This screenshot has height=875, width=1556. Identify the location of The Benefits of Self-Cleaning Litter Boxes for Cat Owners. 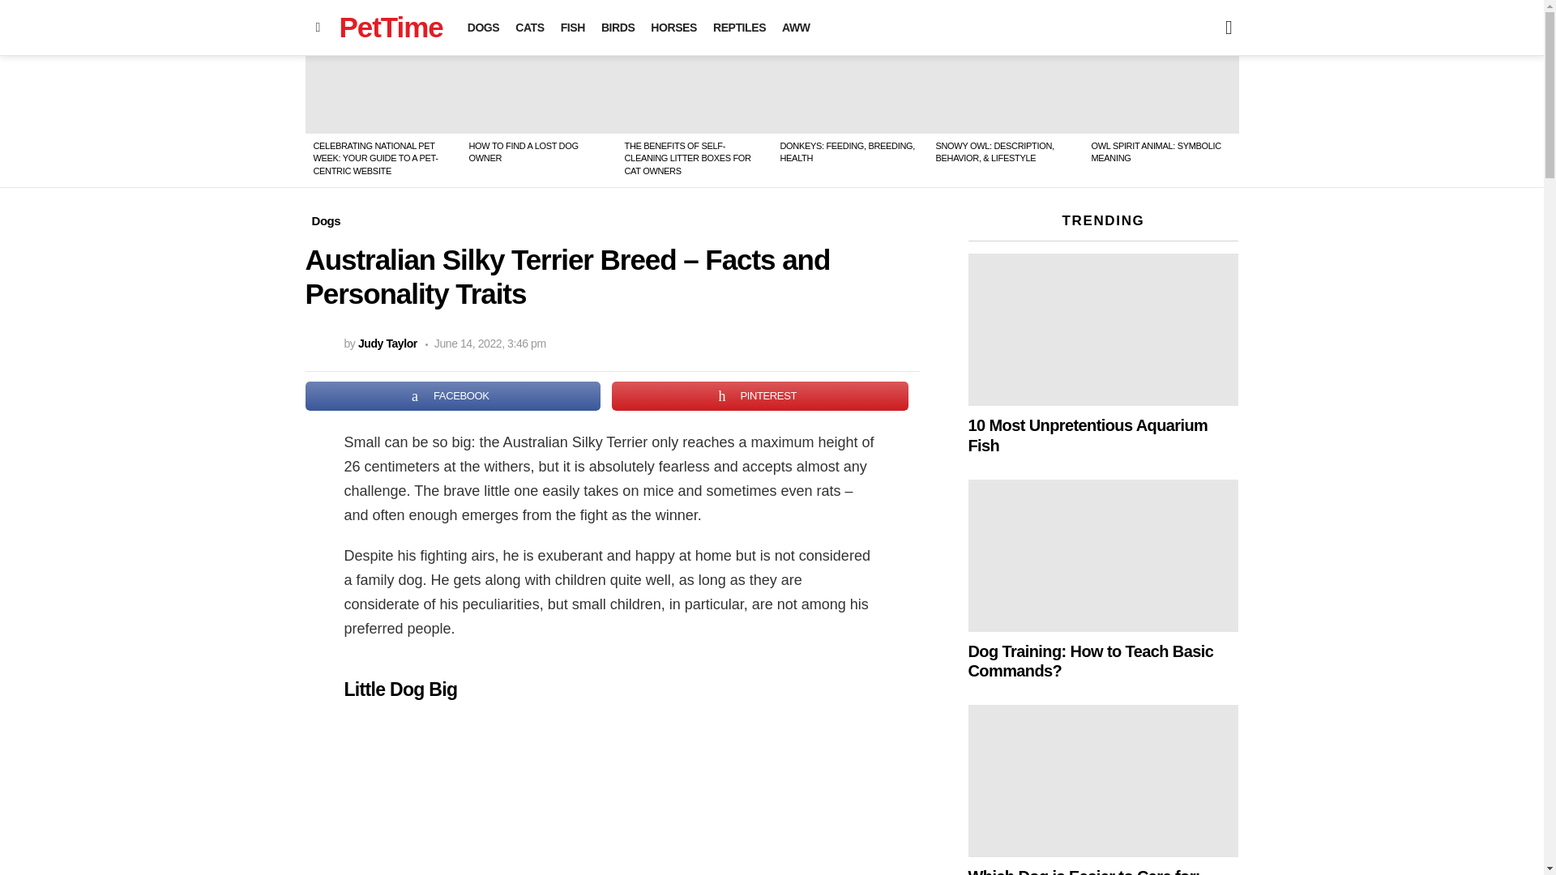
(694, 95).